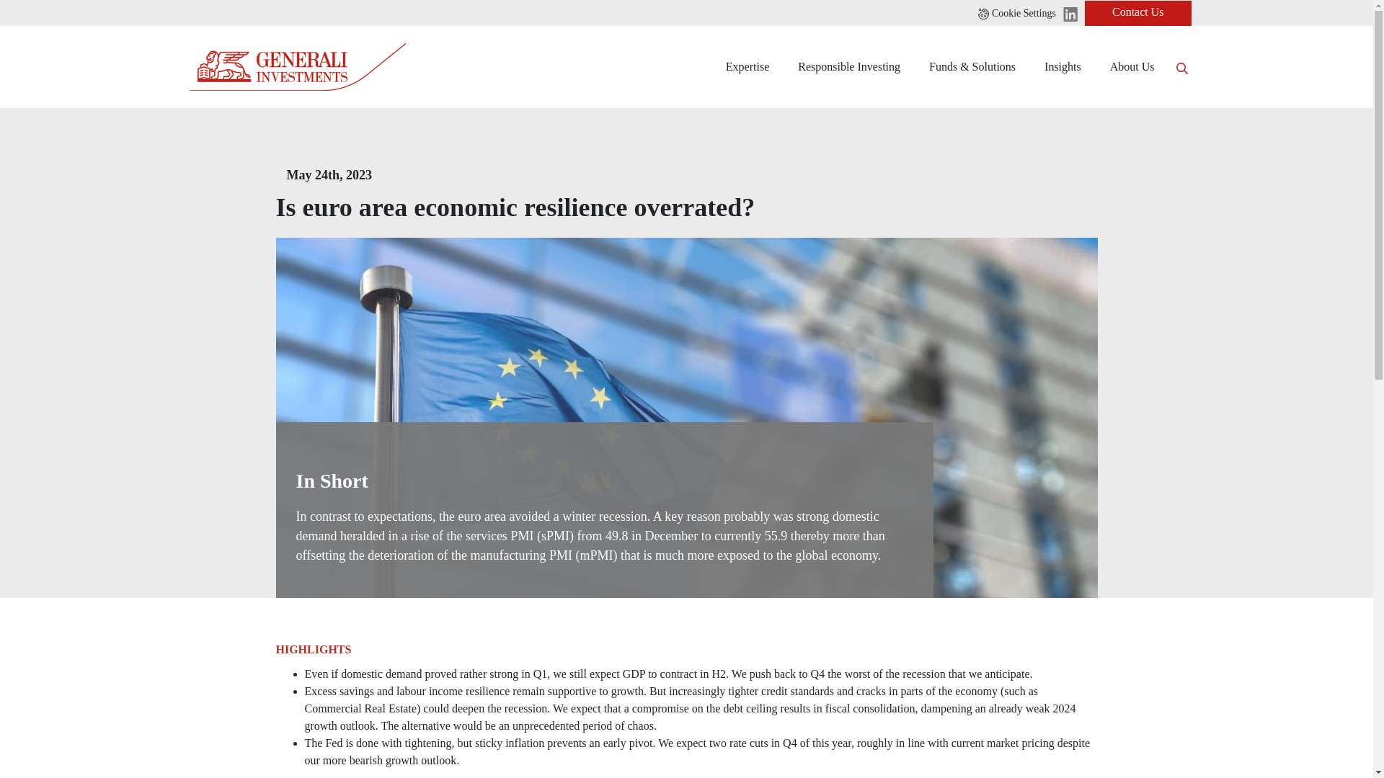  What do you see at coordinates (1063, 66) in the screenshot?
I see `Insights` at bounding box center [1063, 66].